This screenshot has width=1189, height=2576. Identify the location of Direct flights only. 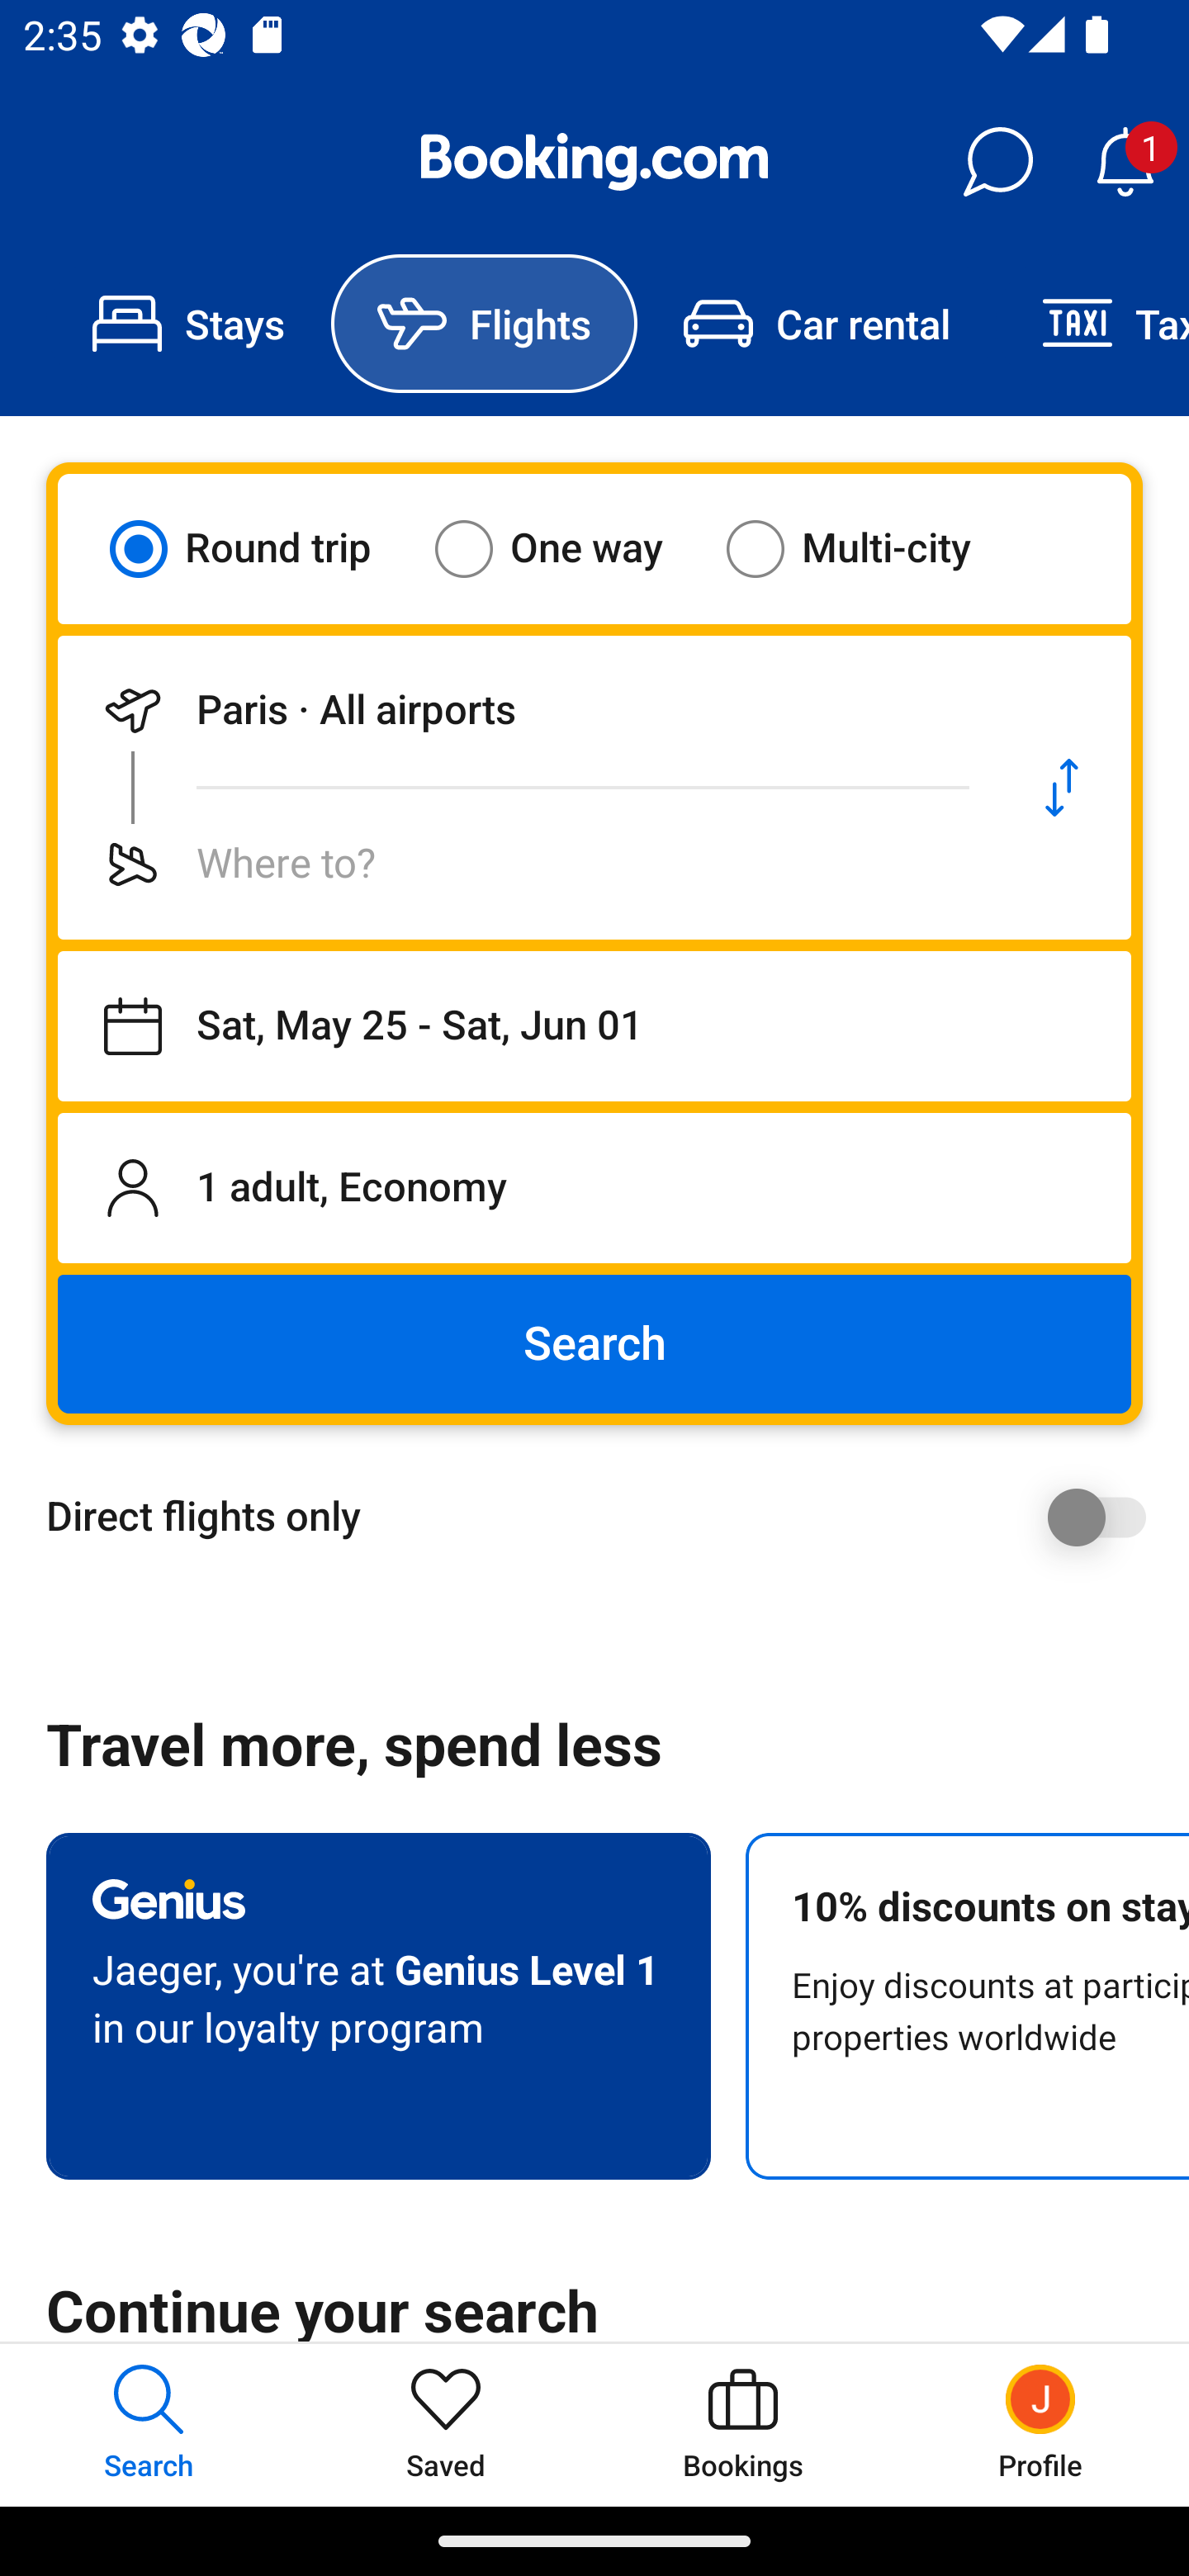
(606, 1517).